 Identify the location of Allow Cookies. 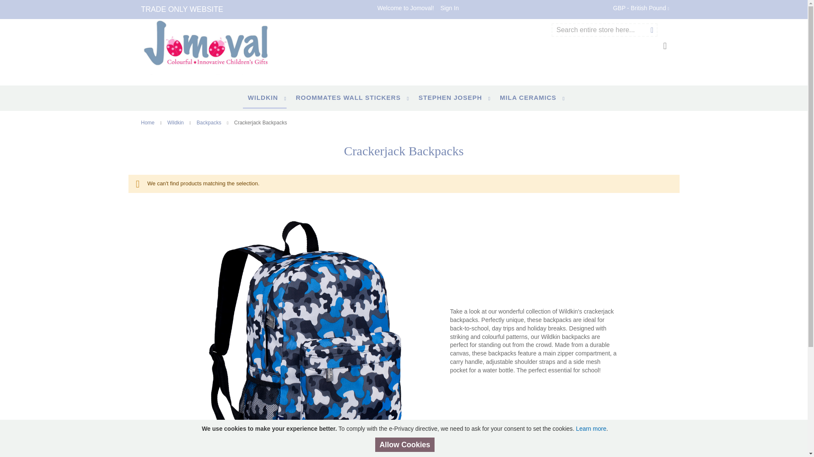
(405, 445).